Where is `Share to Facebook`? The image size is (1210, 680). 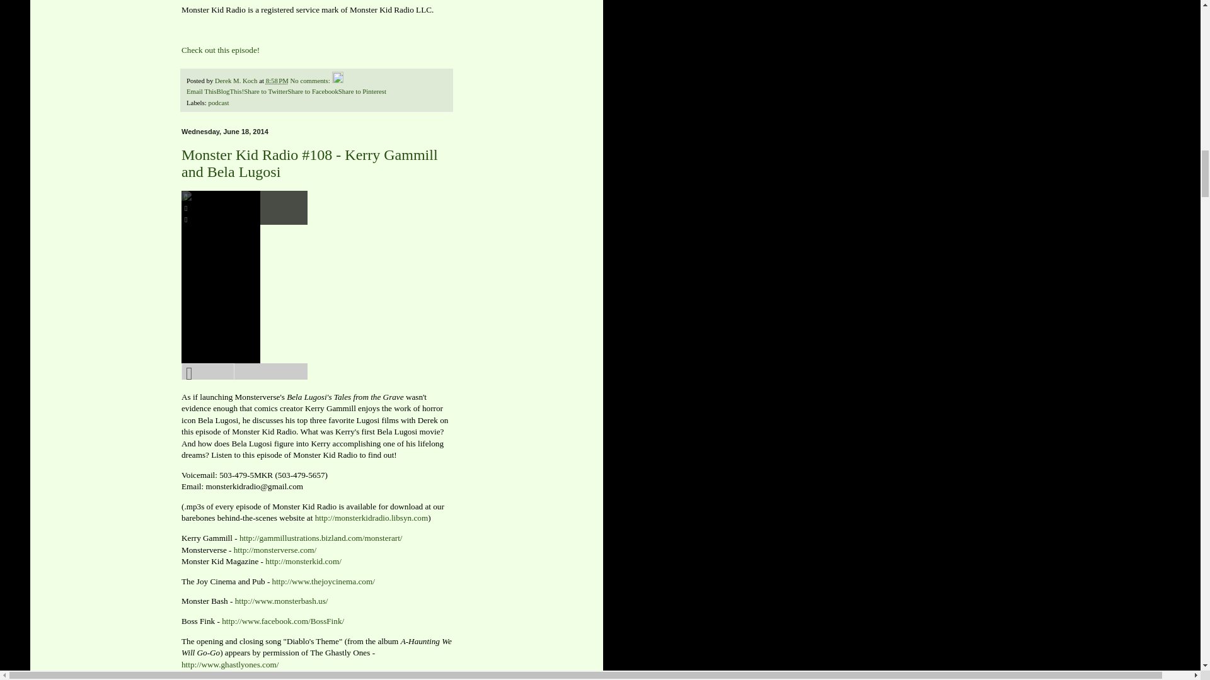 Share to Facebook is located at coordinates (313, 91).